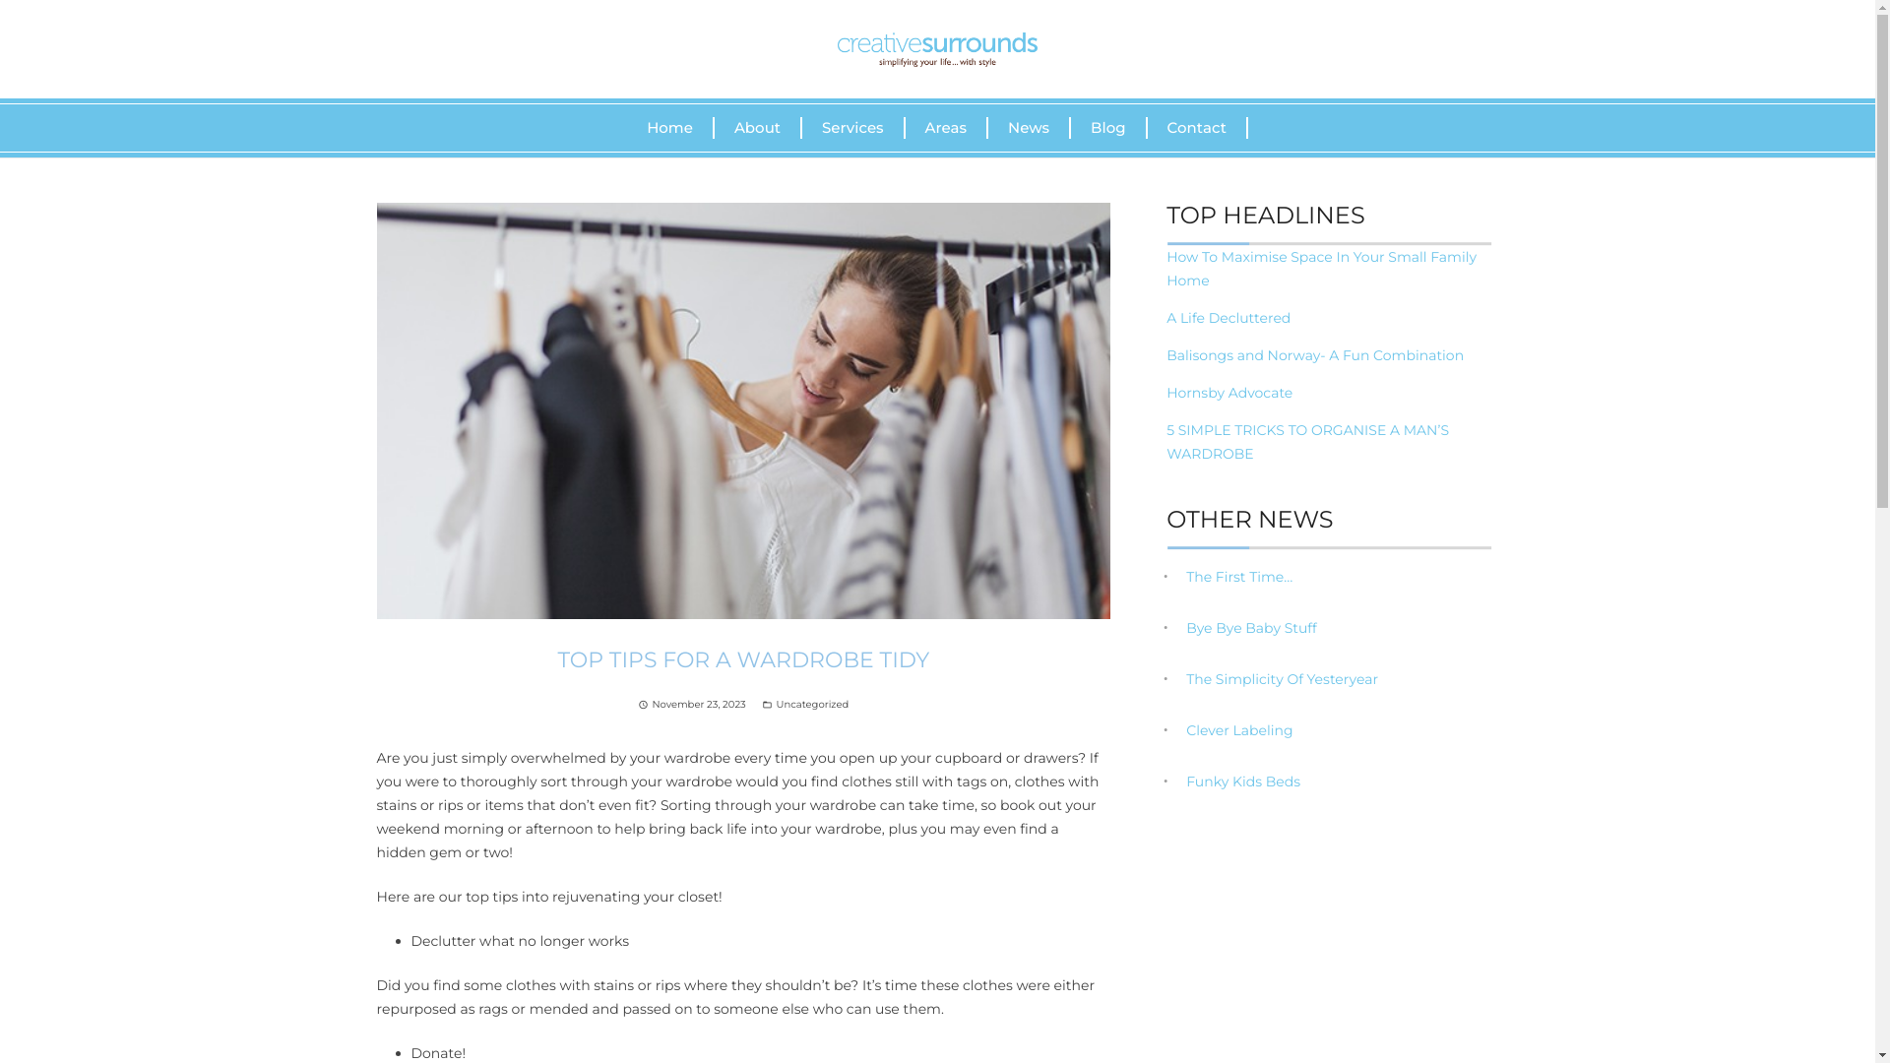  Describe the element at coordinates (1243, 782) in the screenshot. I see `Funky Kids Beds` at that location.